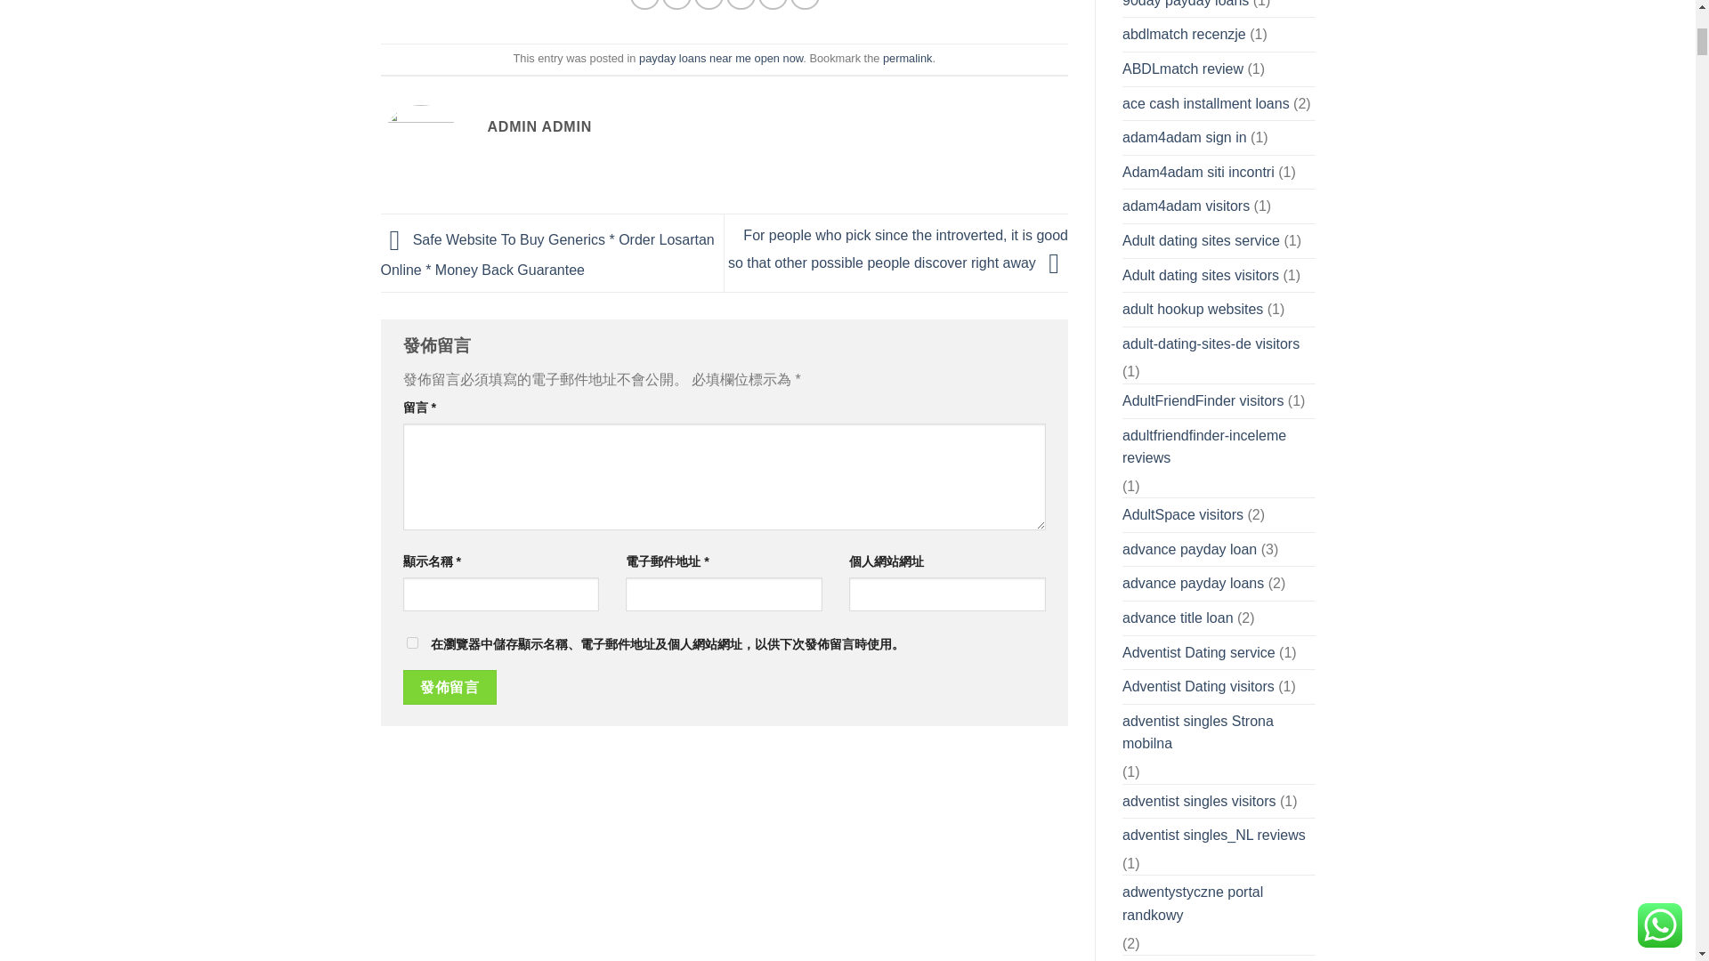 This screenshot has height=961, width=1709. Describe the element at coordinates (411, 642) in the screenshot. I see `yes` at that location.